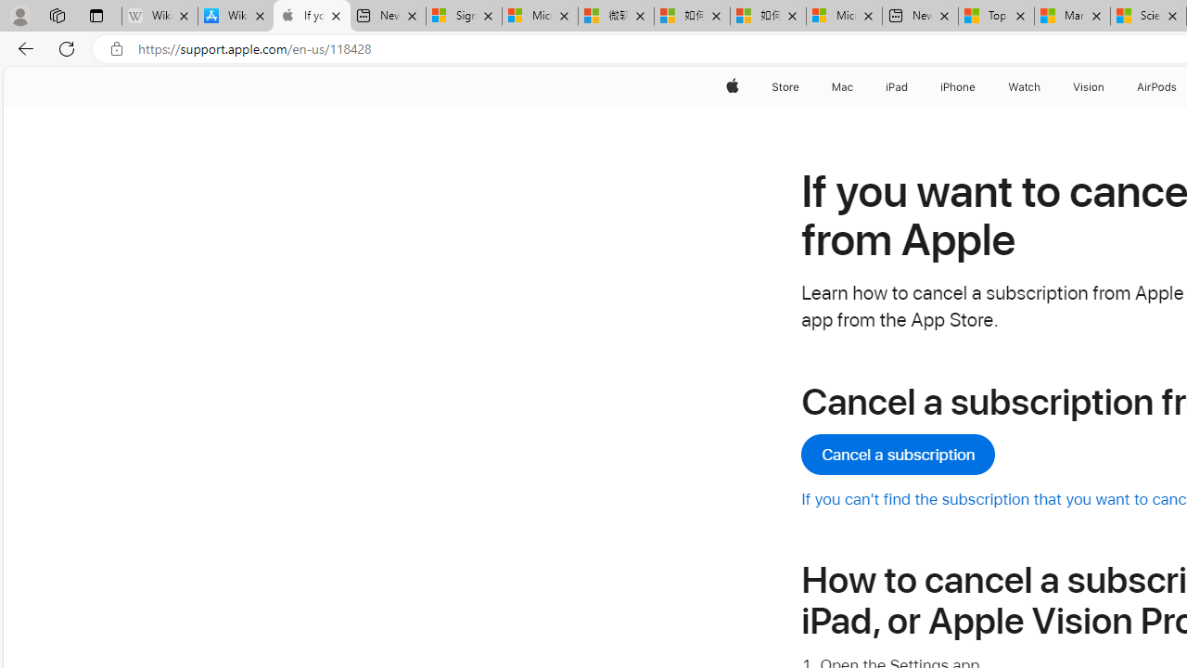 This screenshot has height=668, width=1187. What do you see at coordinates (1072, 17) in the screenshot?
I see `Marine life - MSN` at bounding box center [1072, 17].